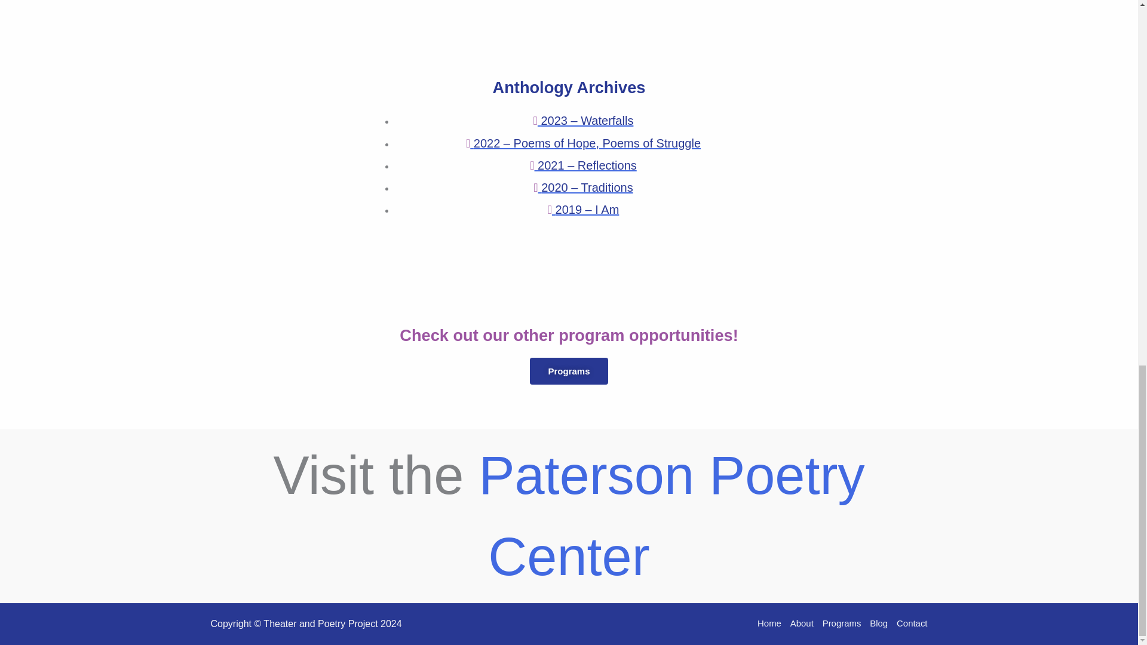  I want to click on Blog, so click(879, 623).